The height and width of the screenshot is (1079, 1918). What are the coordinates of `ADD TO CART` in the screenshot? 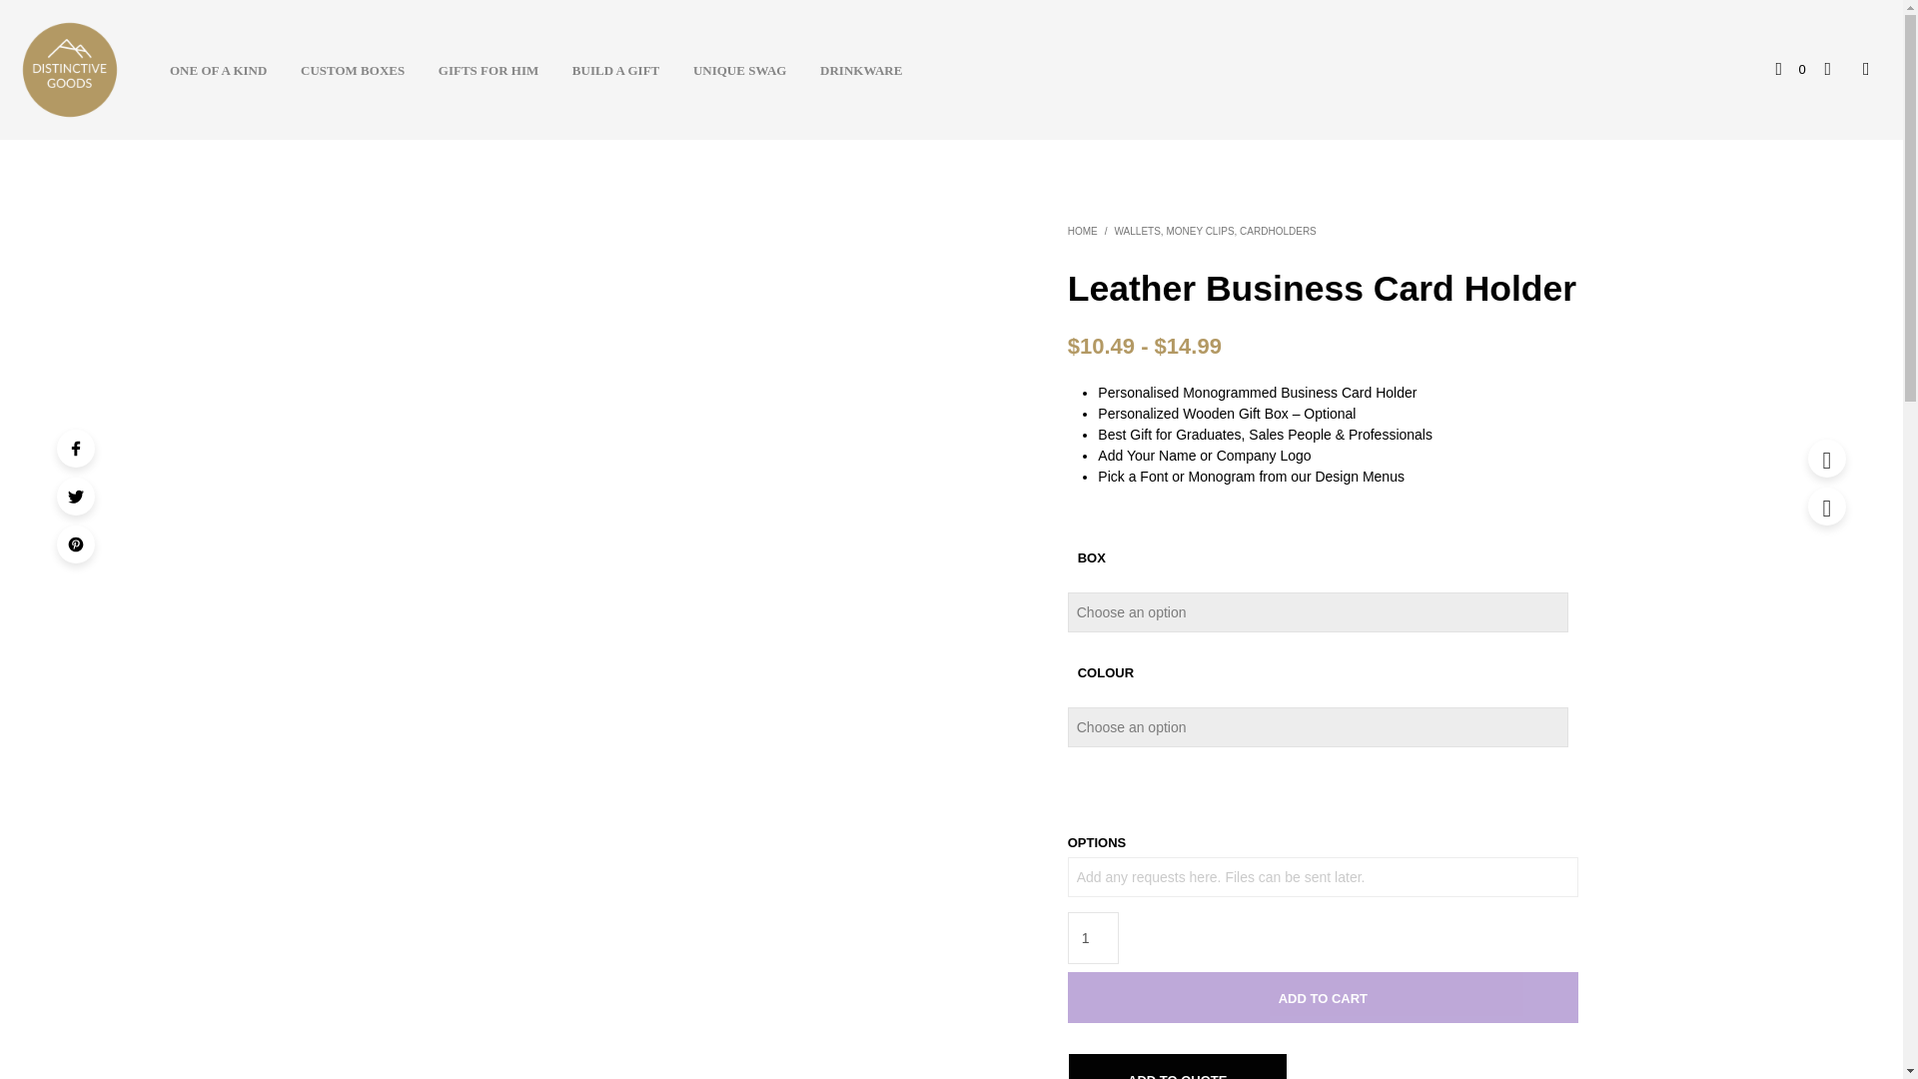 It's located at (1323, 997).